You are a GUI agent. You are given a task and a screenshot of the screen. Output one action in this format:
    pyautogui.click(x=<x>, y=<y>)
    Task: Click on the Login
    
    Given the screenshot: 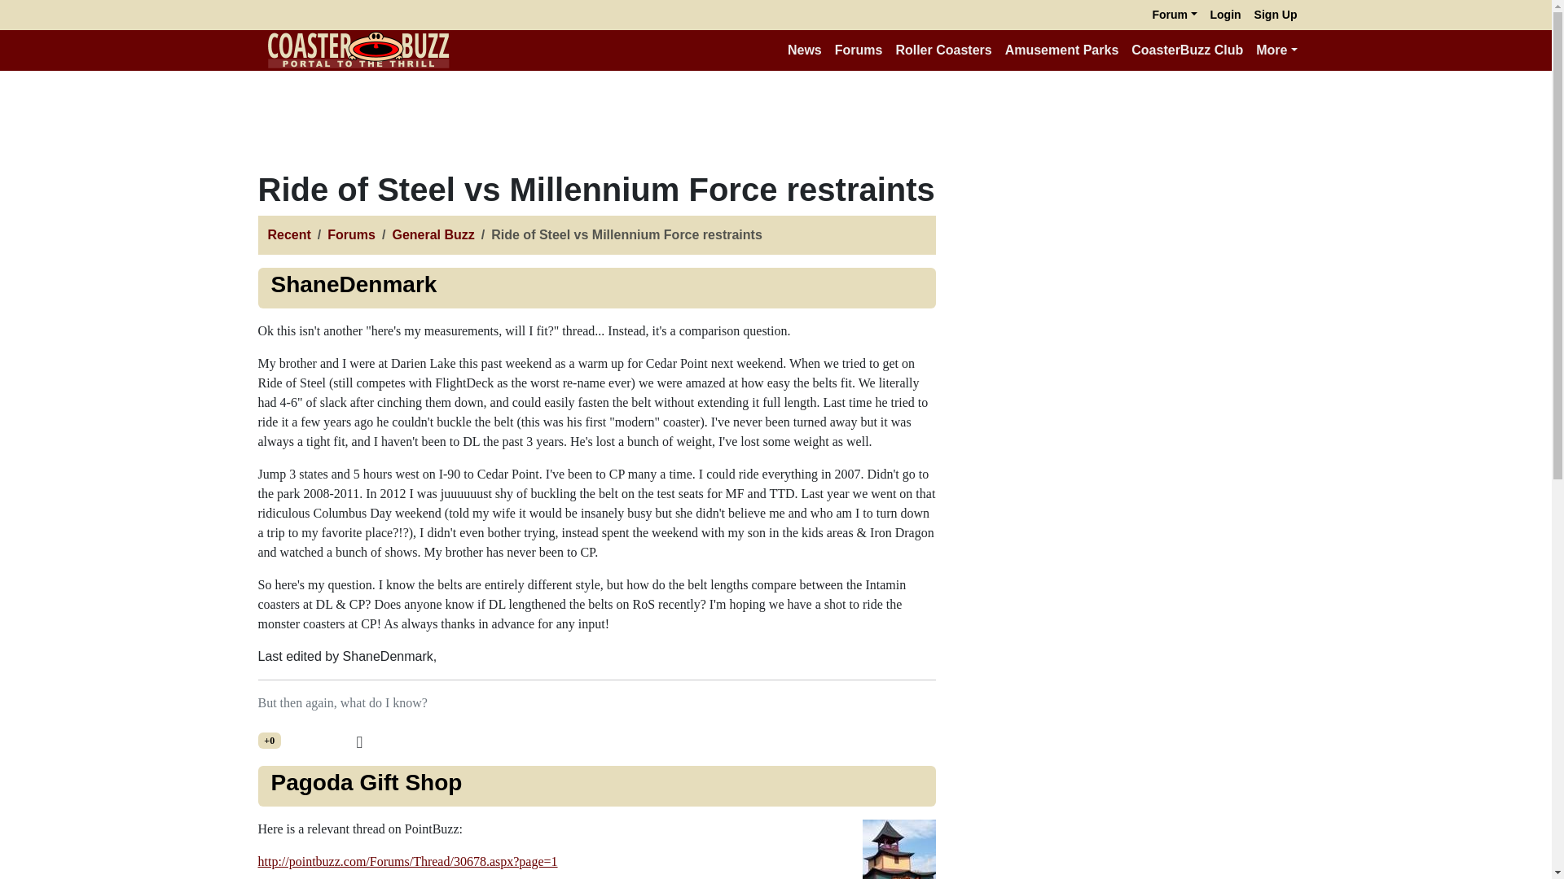 What is the action you would take?
    pyautogui.click(x=1226, y=15)
    